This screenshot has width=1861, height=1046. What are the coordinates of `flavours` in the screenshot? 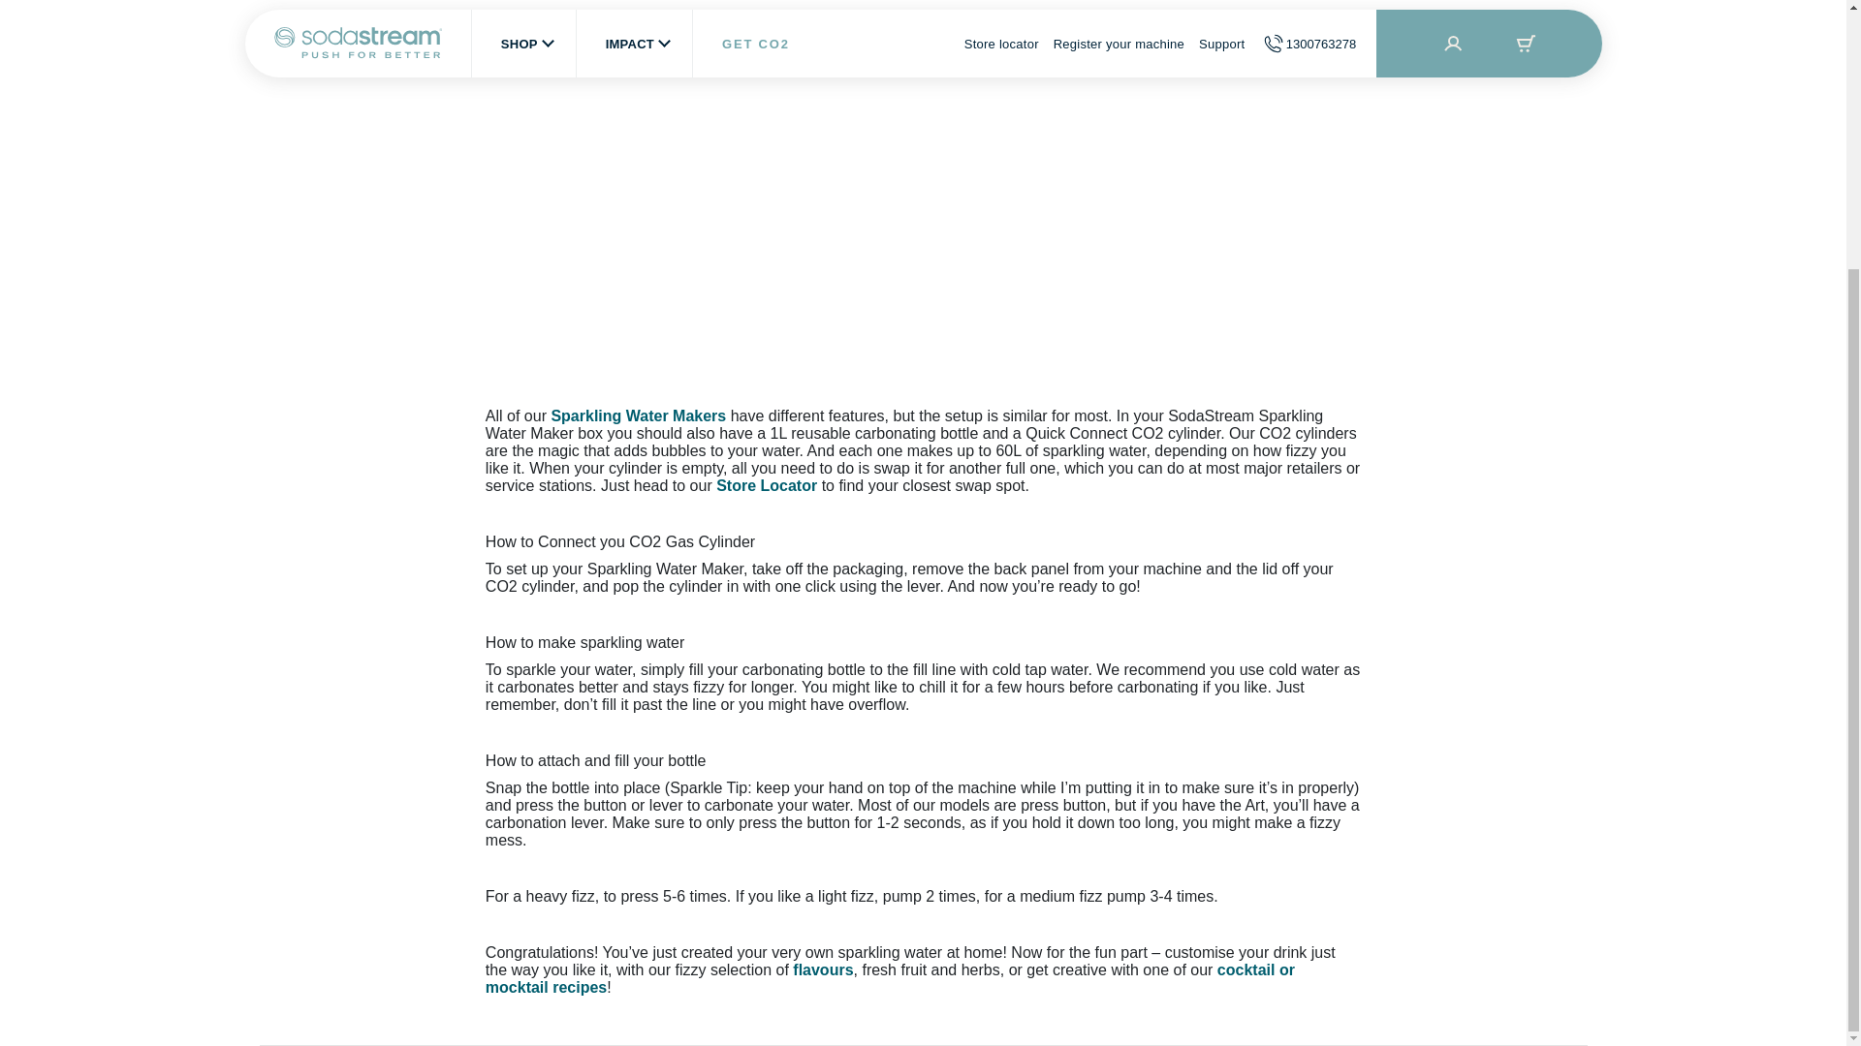 It's located at (822, 969).